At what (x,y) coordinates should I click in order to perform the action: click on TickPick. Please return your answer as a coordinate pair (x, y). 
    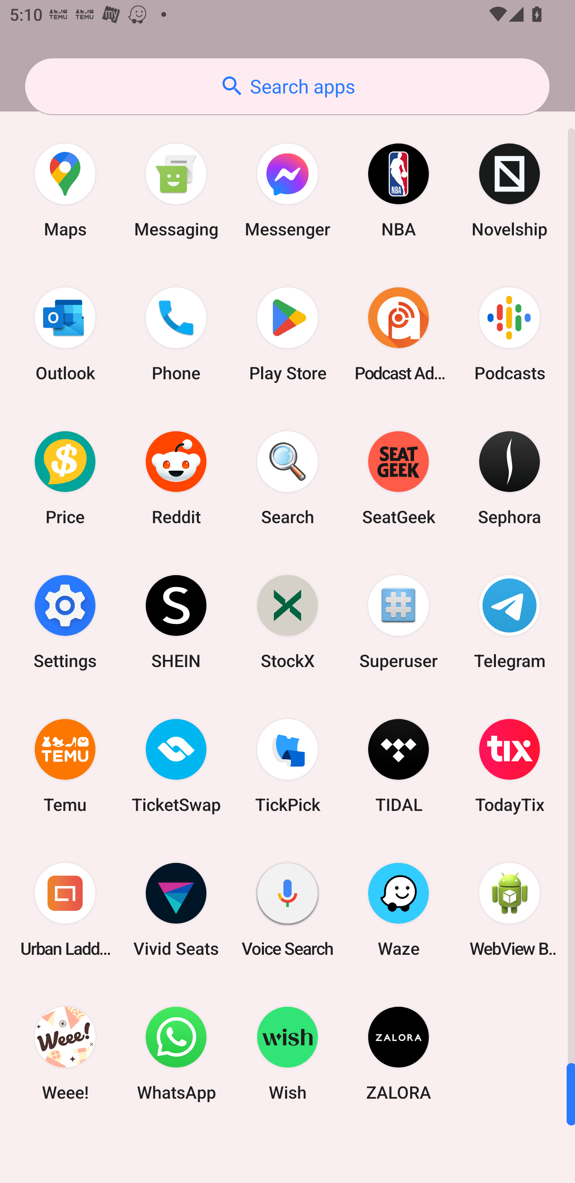
    Looking at the image, I should click on (287, 765).